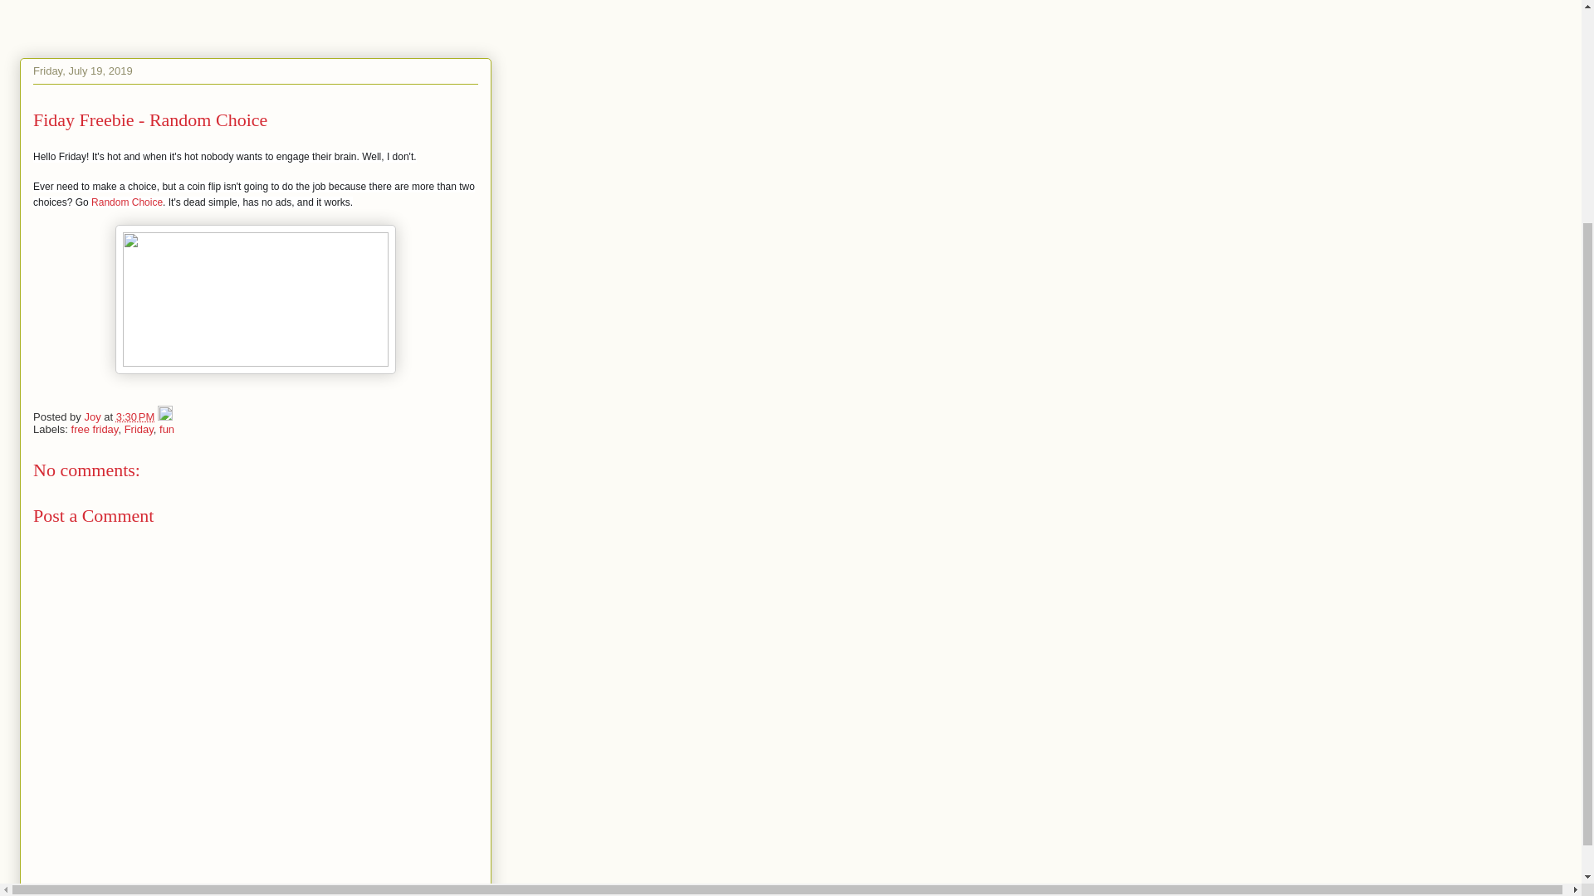 The image size is (1594, 896). I want to click on Joy, so click(93, 416).